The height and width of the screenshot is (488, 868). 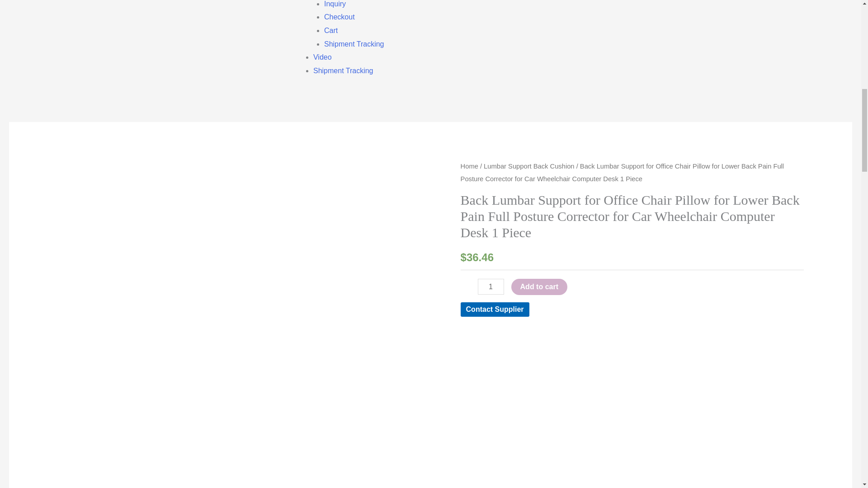 I want to click on Inquiry, so click(x=335, y=4).